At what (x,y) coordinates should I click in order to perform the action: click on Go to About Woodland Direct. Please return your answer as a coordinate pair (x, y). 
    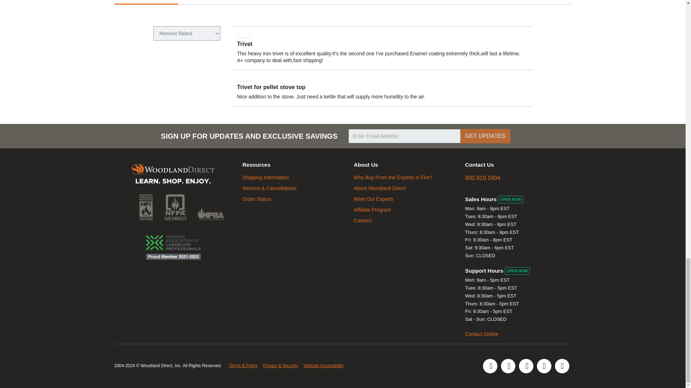
    Looking at the image, I should click on (380, 188).